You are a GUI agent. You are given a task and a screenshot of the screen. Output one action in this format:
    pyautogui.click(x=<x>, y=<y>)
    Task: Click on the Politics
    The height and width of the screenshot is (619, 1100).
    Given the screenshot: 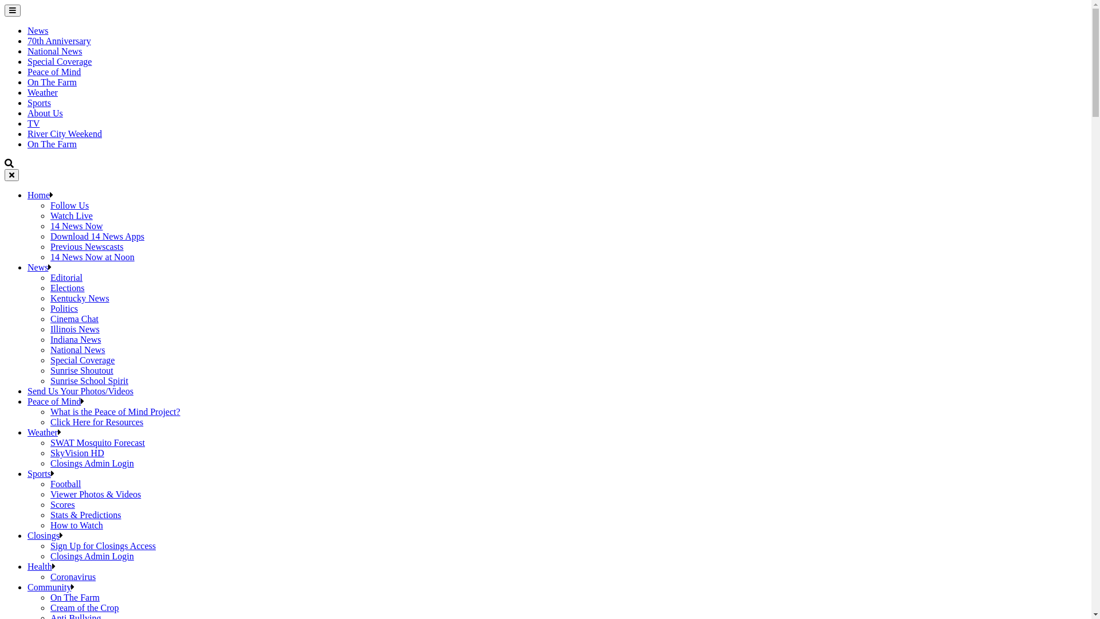 What is the action you would take?
    pyautogui.click(x=64, y=308)
    